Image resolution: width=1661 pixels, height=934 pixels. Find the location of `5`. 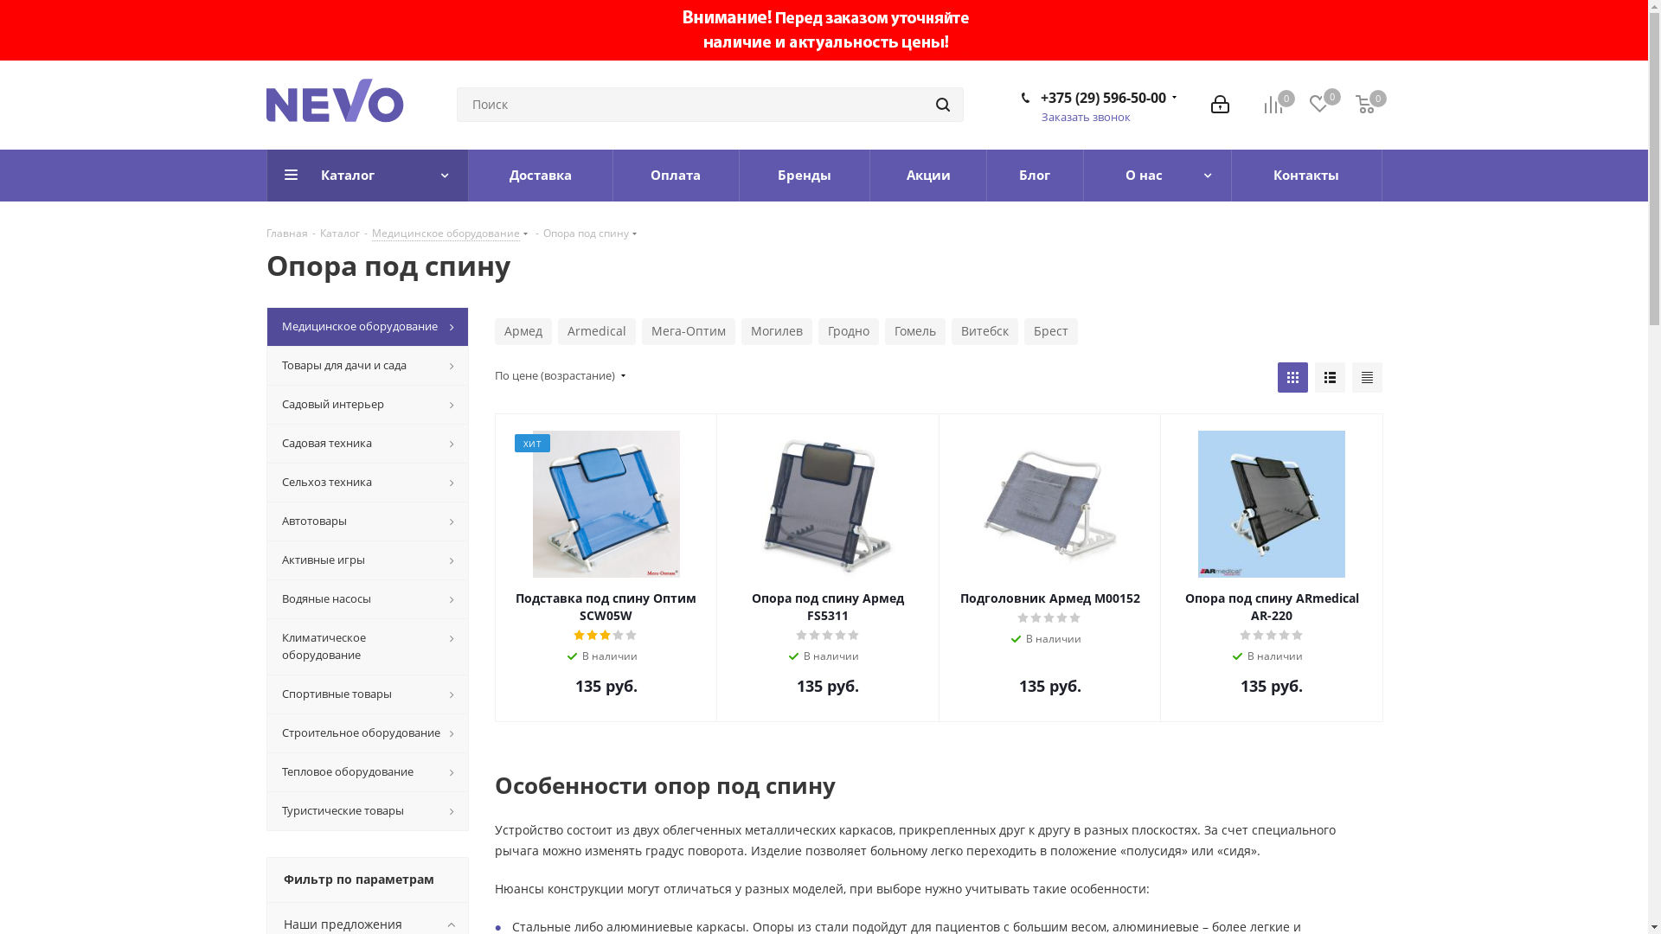

5 is located at coordinates (1298, 636).